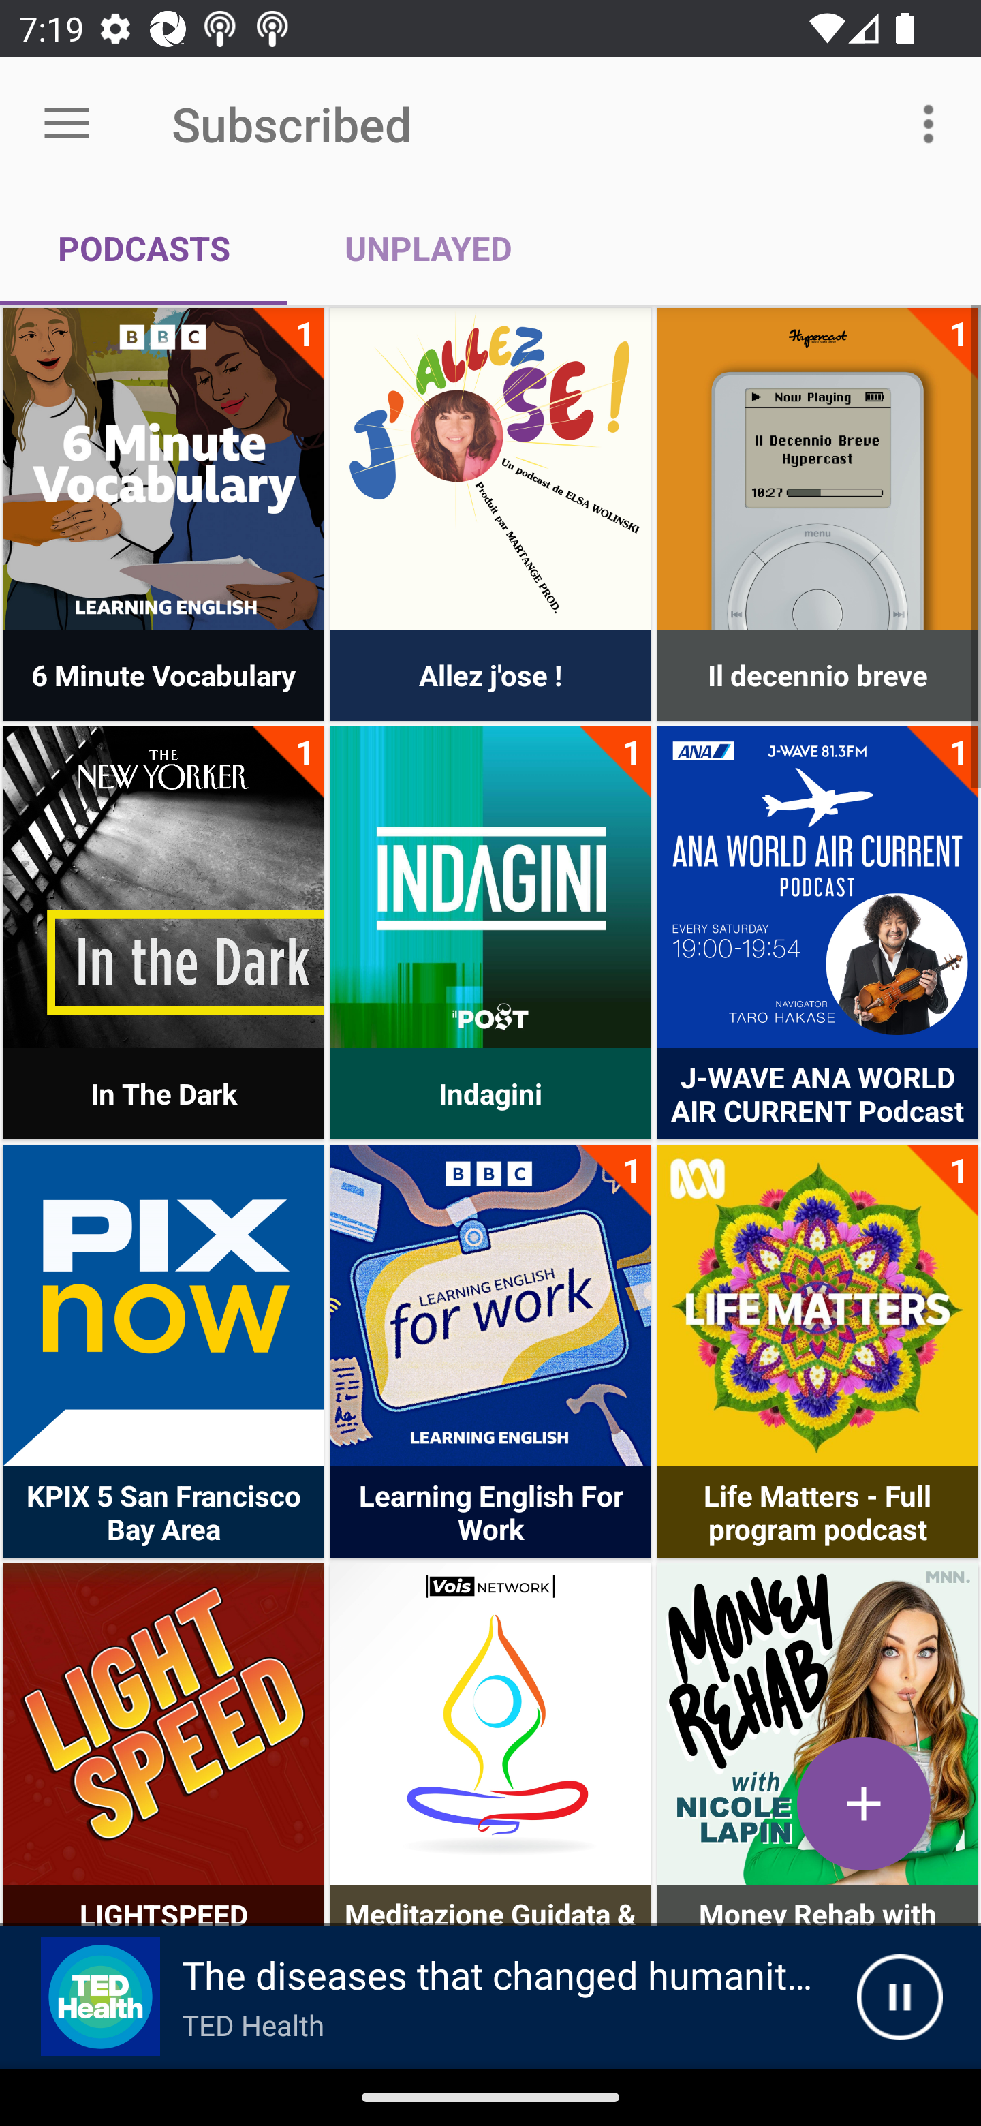 The height and width of the screenshot is (2126, 981). Describe the element at coordinates (817, 887) in the screenshot. I see `J-WAVE ANA WORLD AIR CURRENT Podcast` at that location.